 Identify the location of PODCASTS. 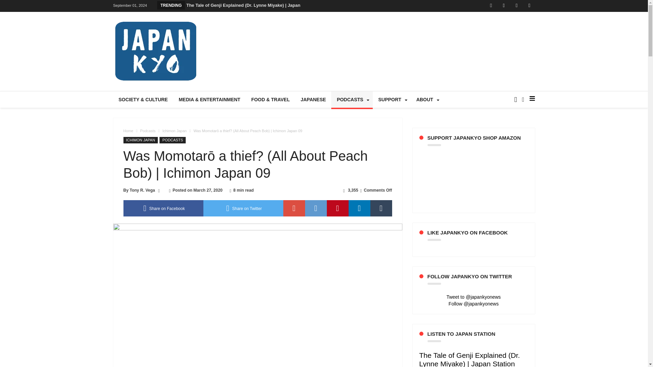
(352, 99).